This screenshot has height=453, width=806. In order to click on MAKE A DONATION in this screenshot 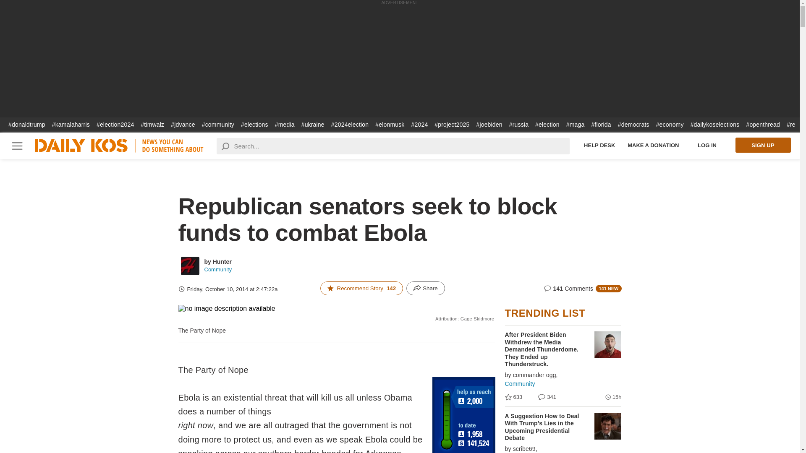, I will do `click(653, 145)`.